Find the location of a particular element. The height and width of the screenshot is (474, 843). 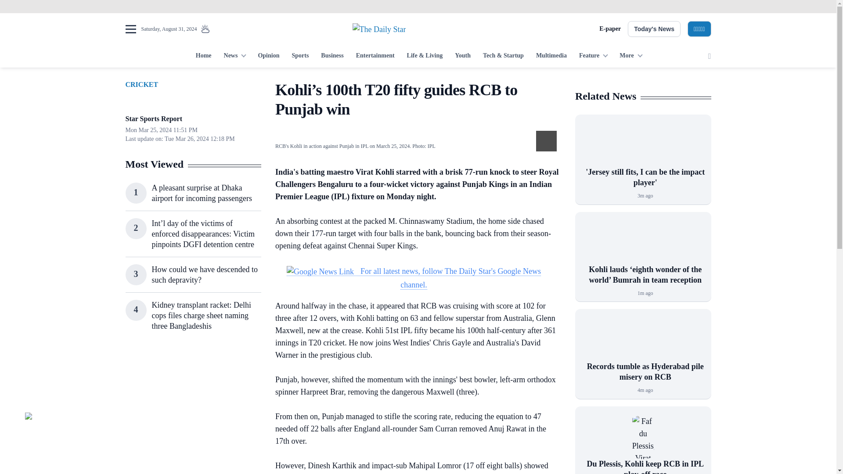

Business is located at coordinates (332, 56).